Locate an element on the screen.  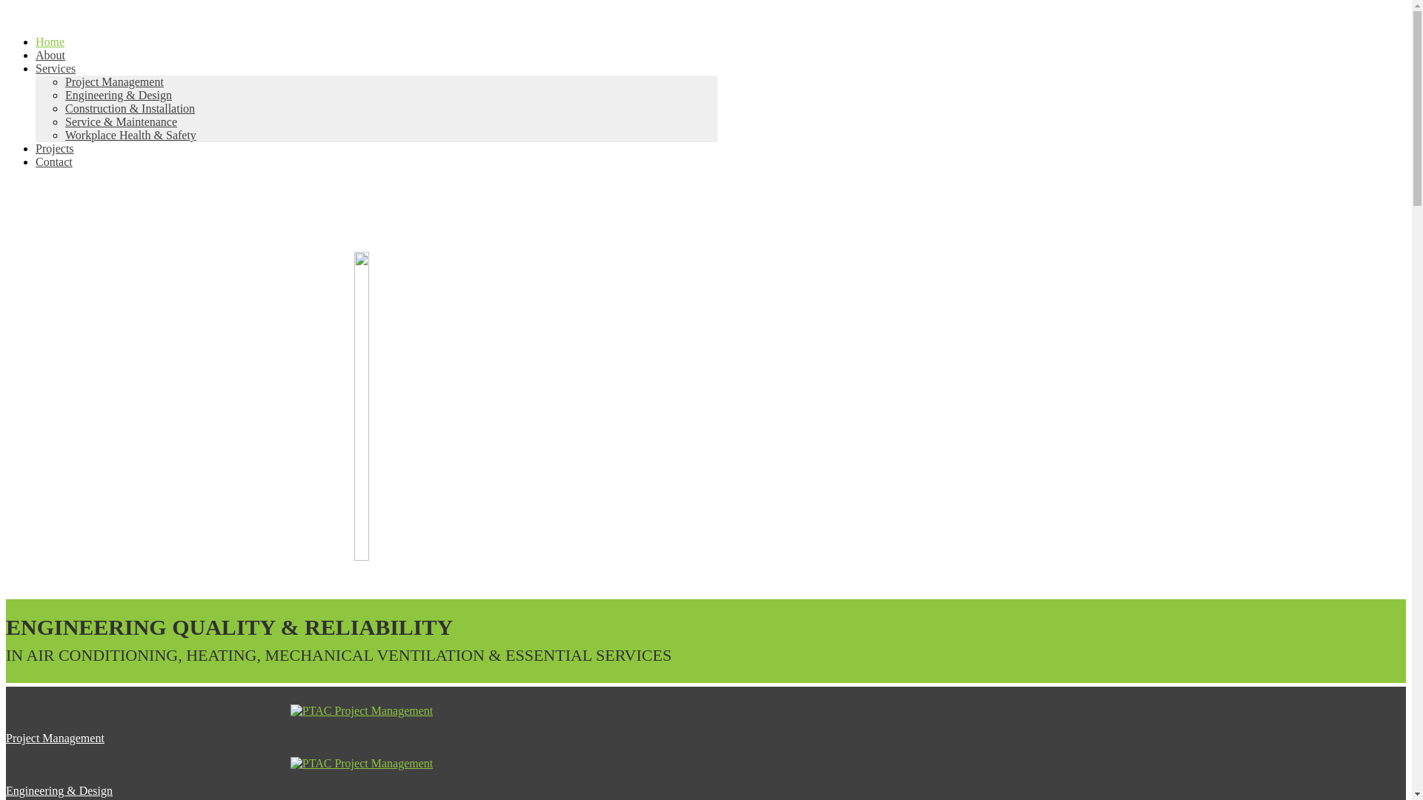
Services is located at coordinates (56, 68).